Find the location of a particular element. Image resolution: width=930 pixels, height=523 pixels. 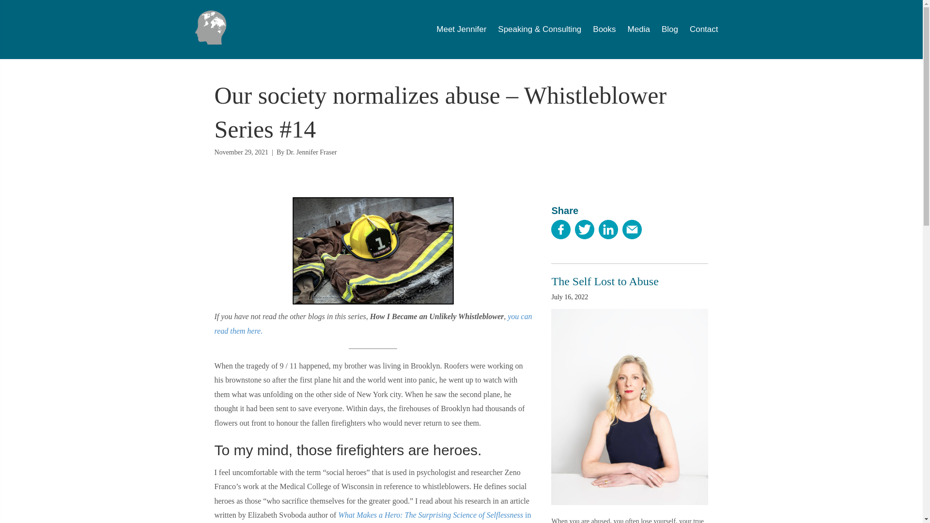

Firefighters are heroes is located at coordinates (373, 251).